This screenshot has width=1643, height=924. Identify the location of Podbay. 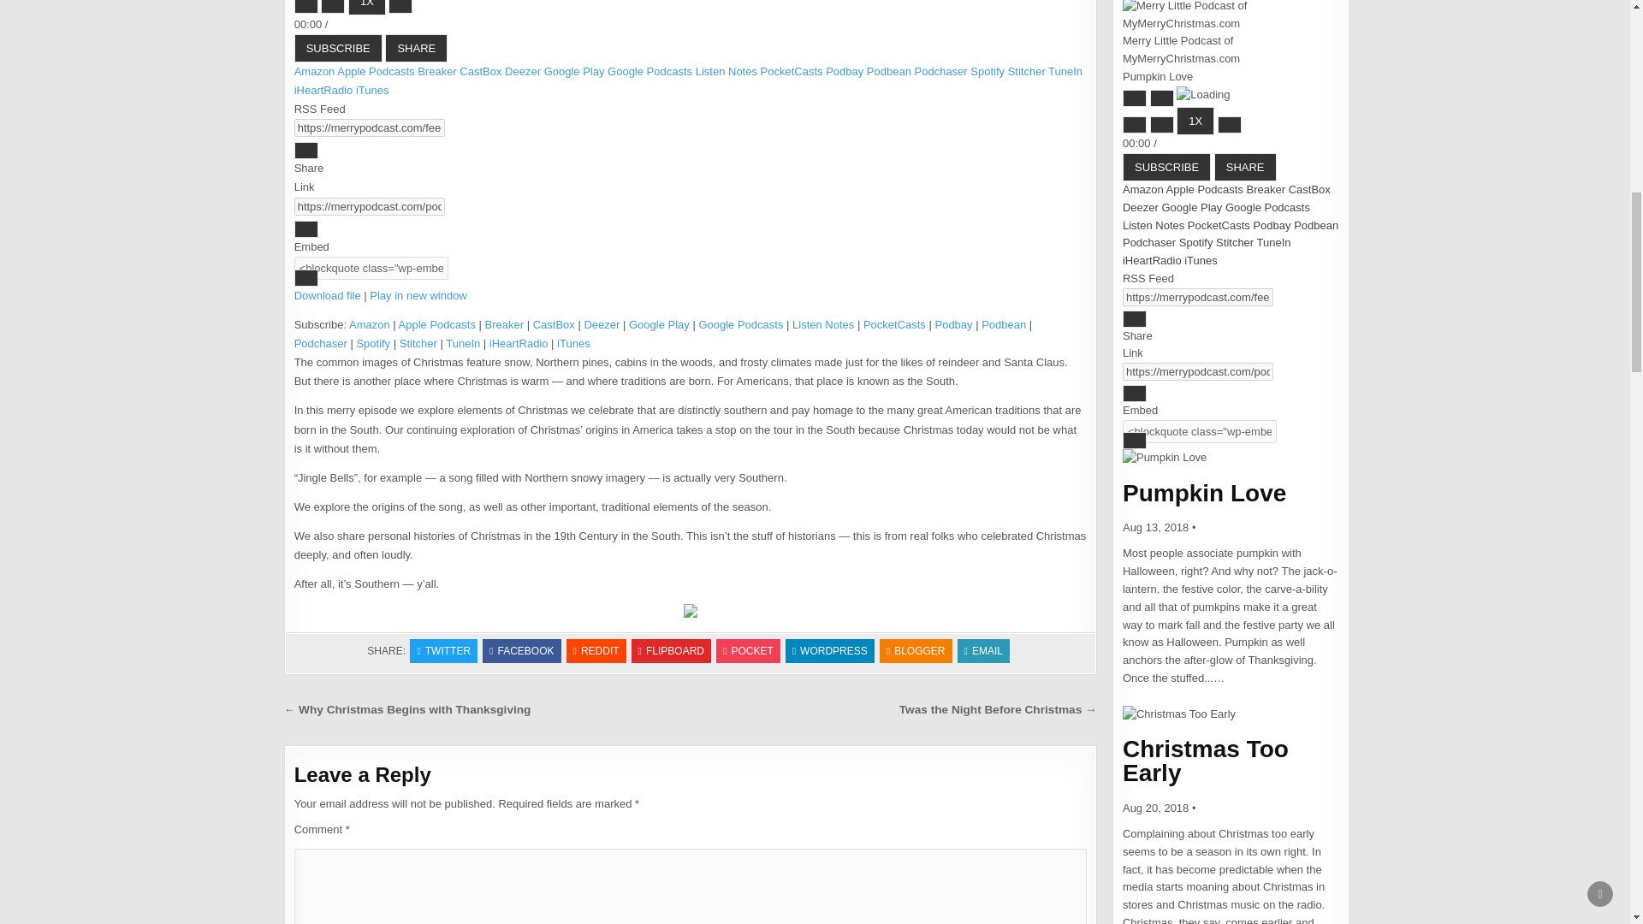
(846, 70).